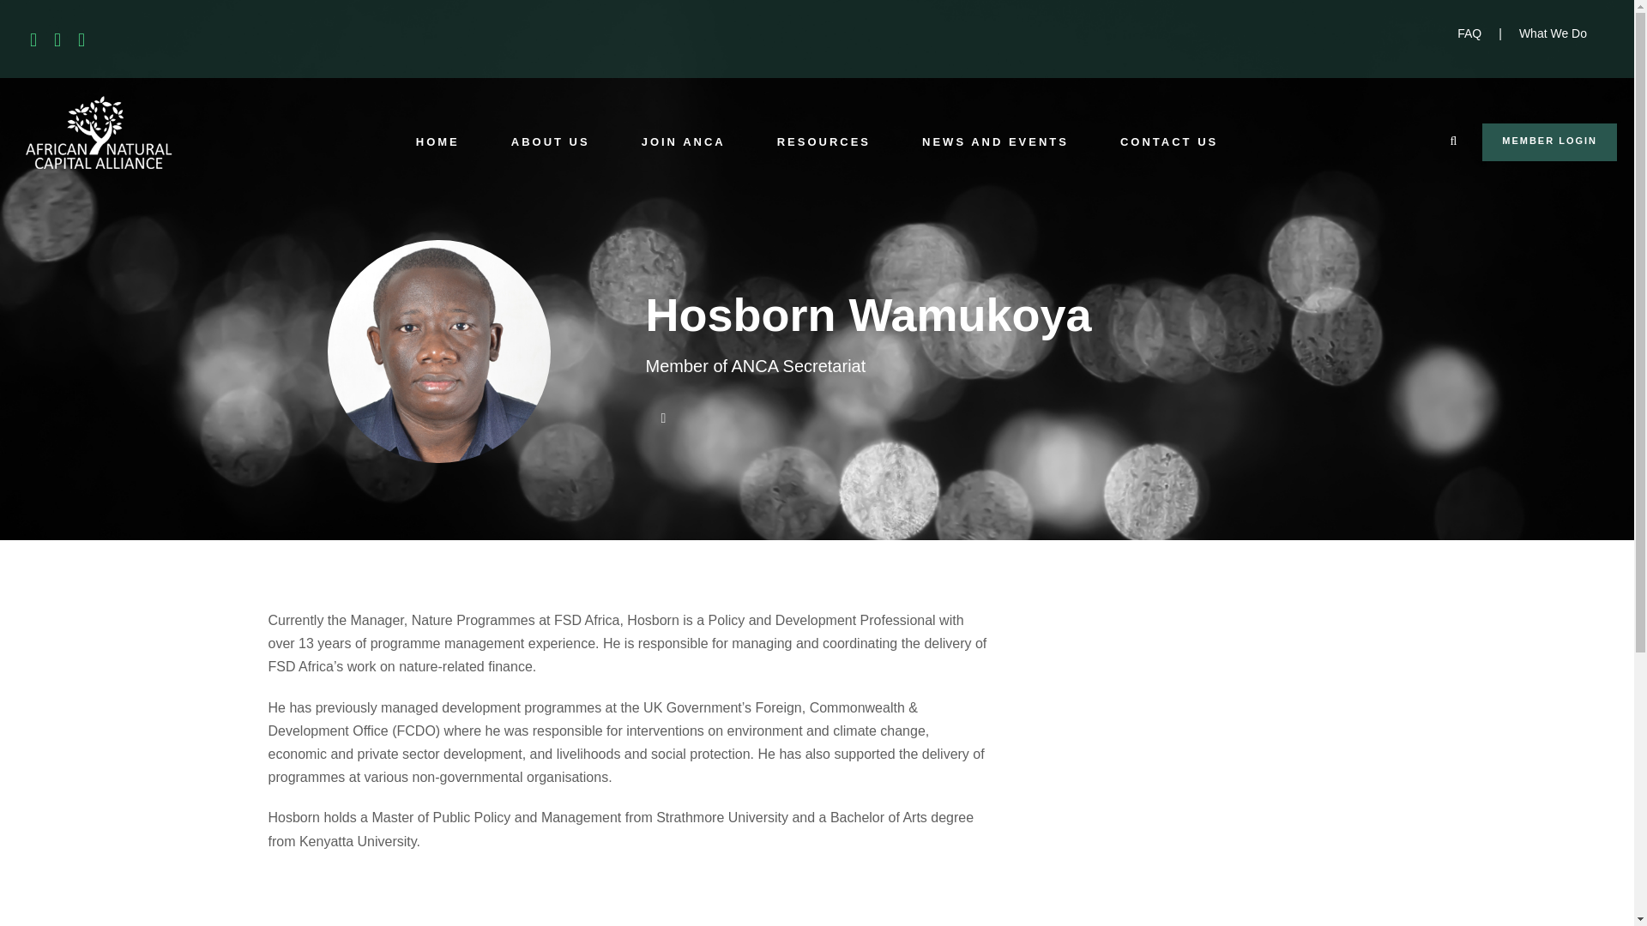 The image size is (1647, 926). What do you see at coordinates (550, 158) in the screenshot?
I see `ABOUT US` at bounding box center [550, 158].